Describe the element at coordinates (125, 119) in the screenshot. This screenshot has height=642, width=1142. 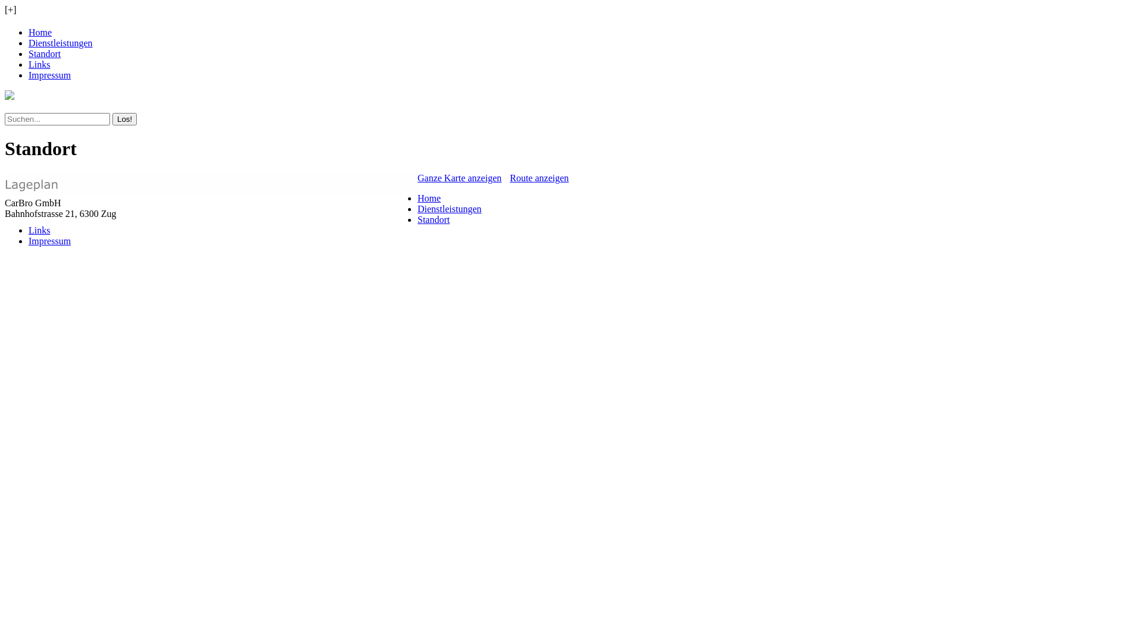
I see `Los!` at that location.